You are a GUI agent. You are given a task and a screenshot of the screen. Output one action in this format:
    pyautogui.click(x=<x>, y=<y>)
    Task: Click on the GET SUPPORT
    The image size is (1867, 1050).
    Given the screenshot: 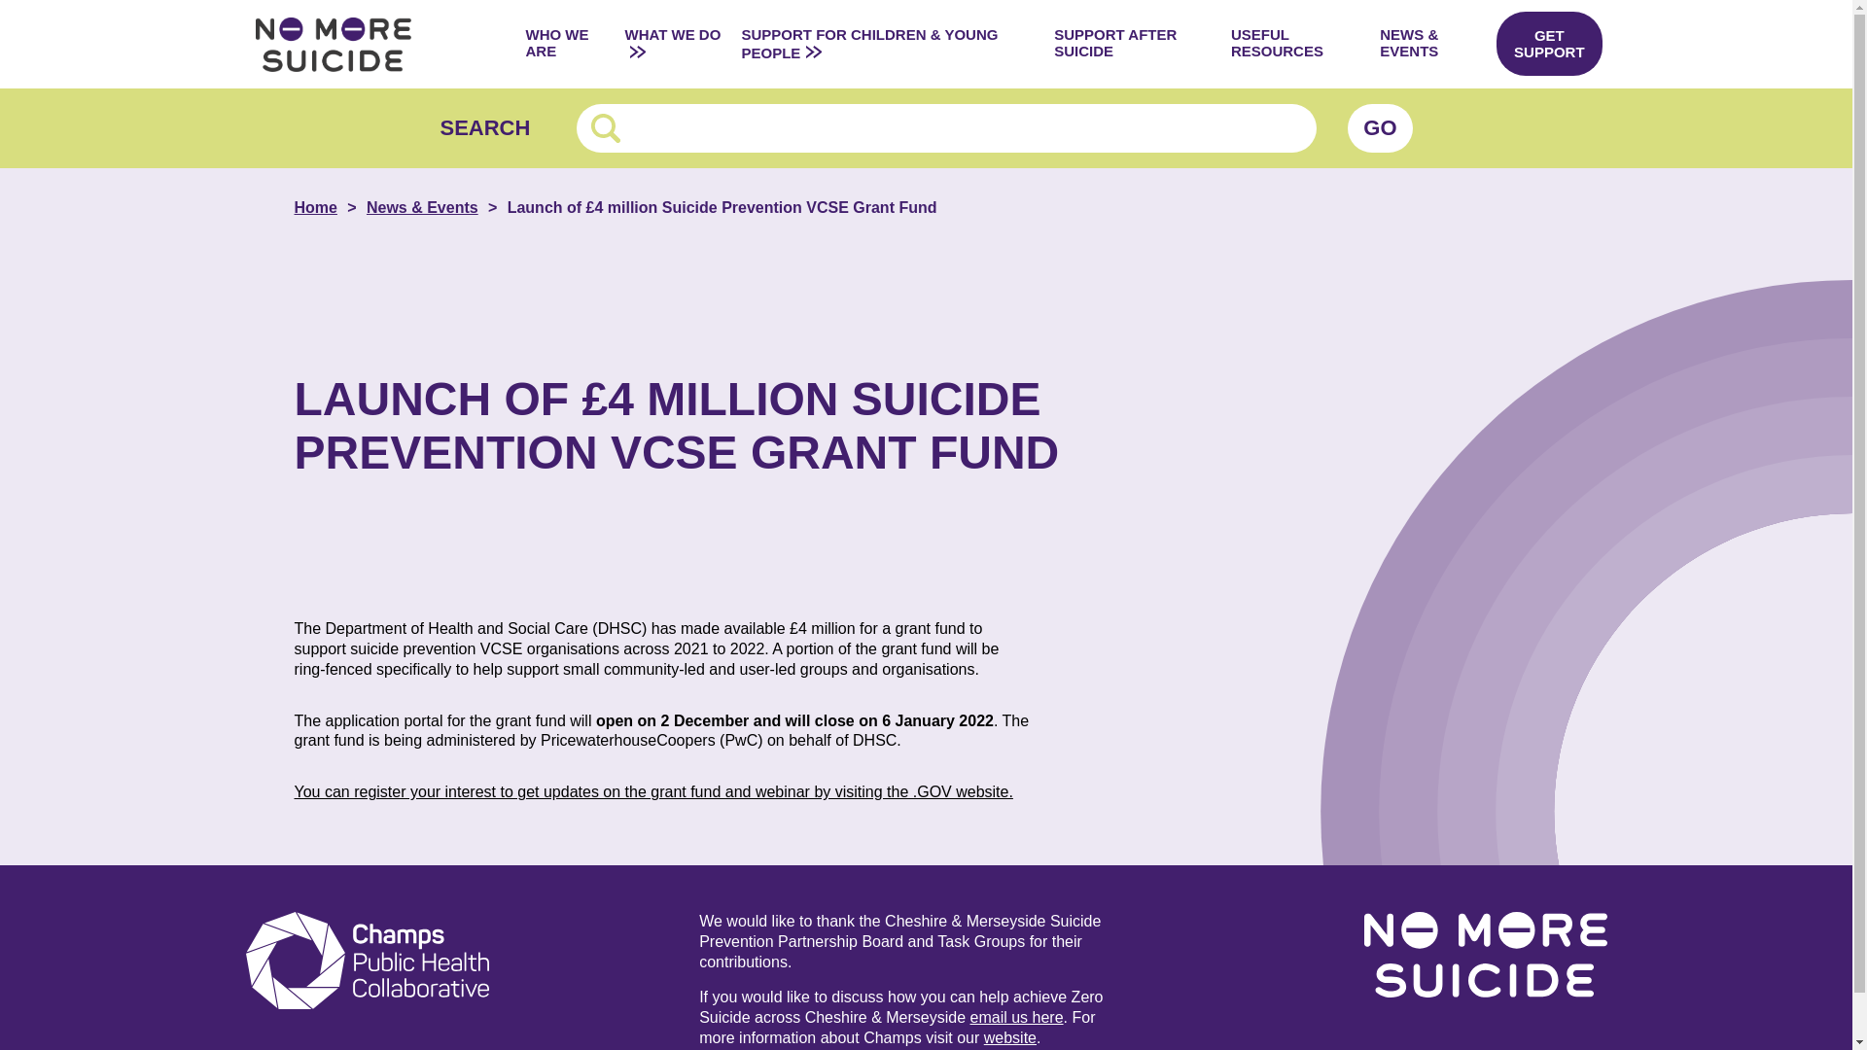 What is the action you would take?
    pyautogui.click(x=1549, y=43)
    